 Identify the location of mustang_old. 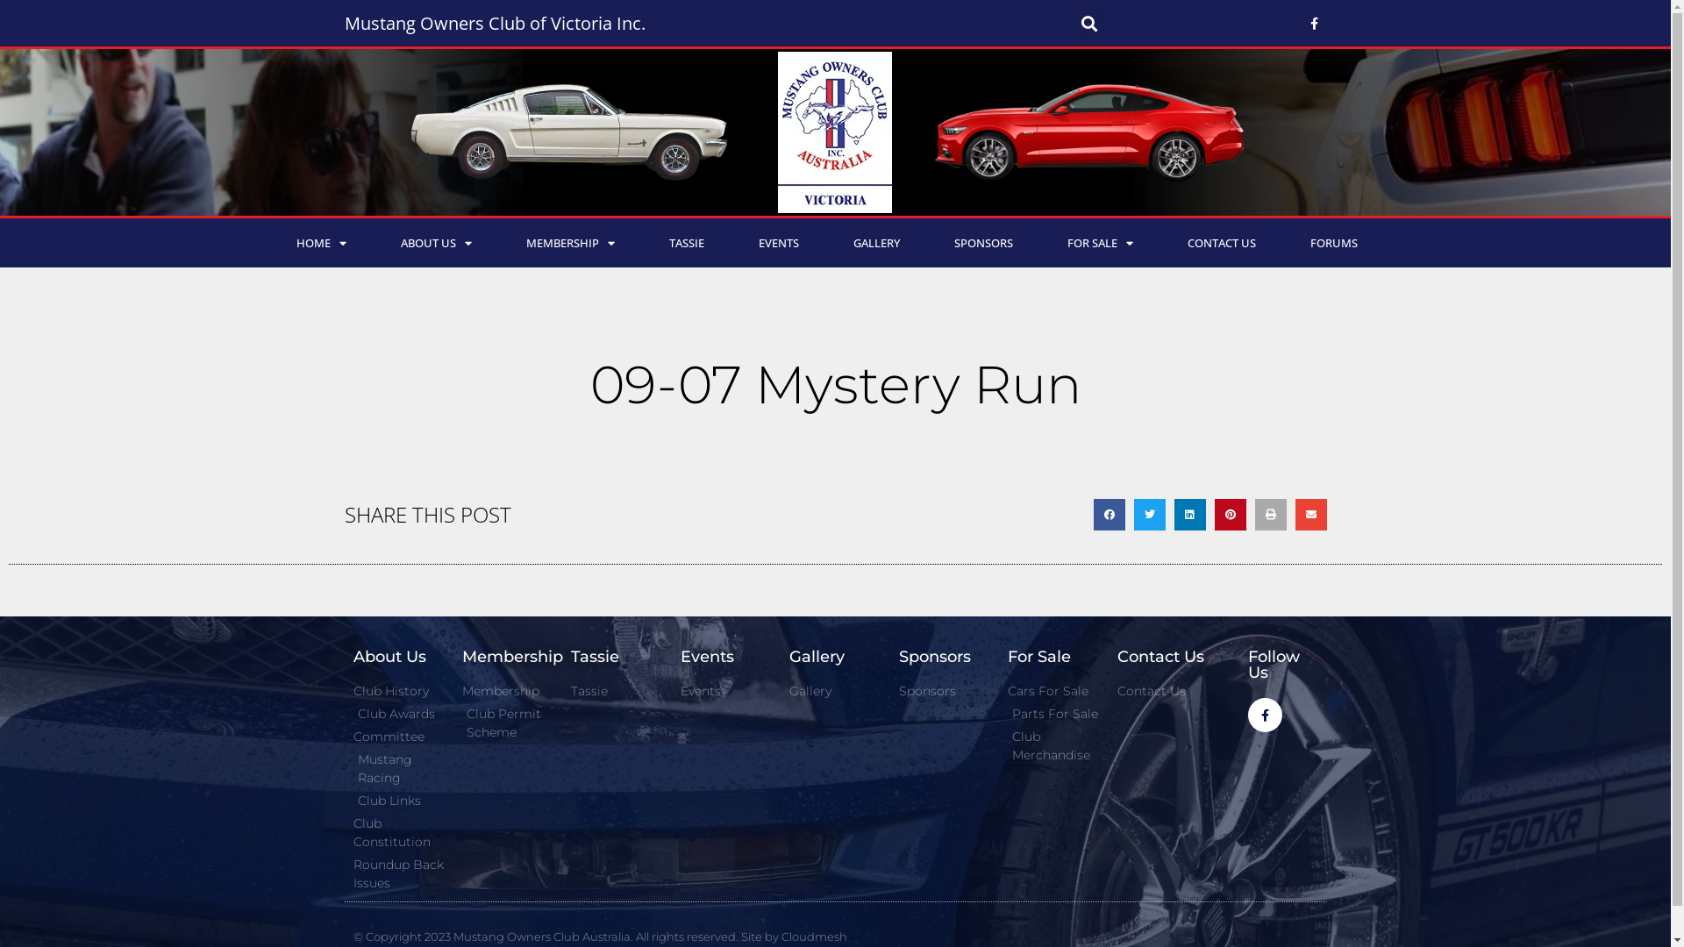
(568, 132).